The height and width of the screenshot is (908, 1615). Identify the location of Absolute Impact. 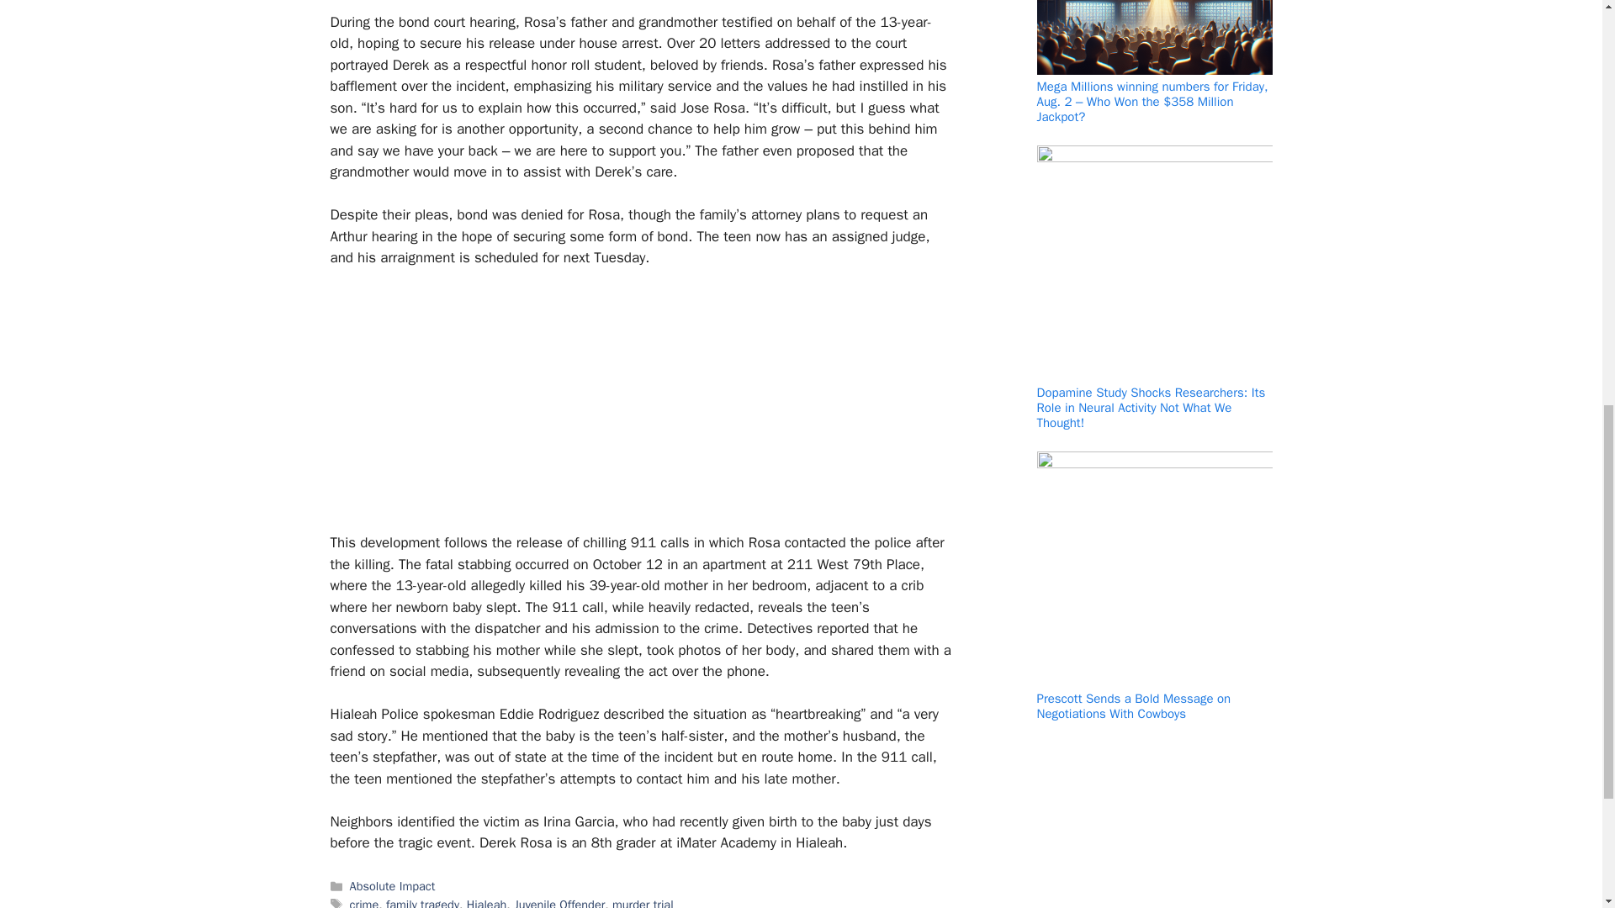
(393, 886).